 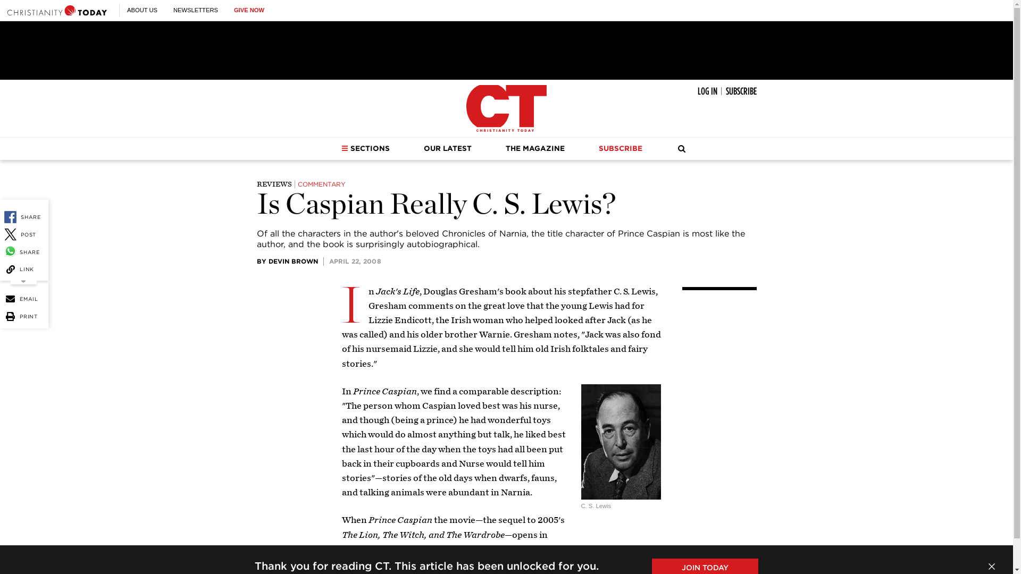 I want to click on SUBSCRIBE, so click(x=740, y=91).